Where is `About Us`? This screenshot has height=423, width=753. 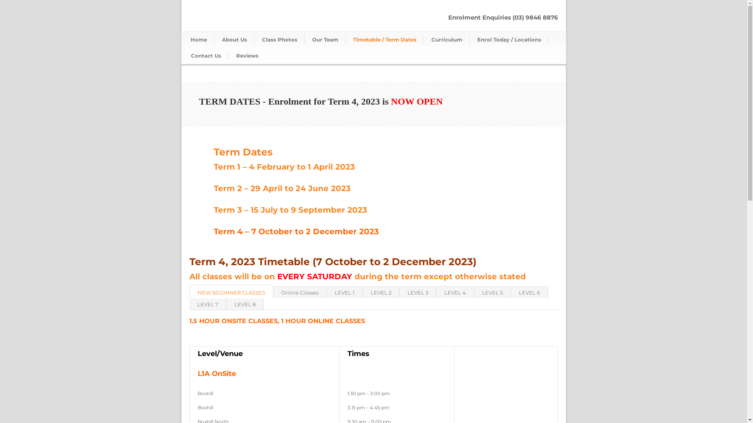 About Us is located at coordinates (234, 40).